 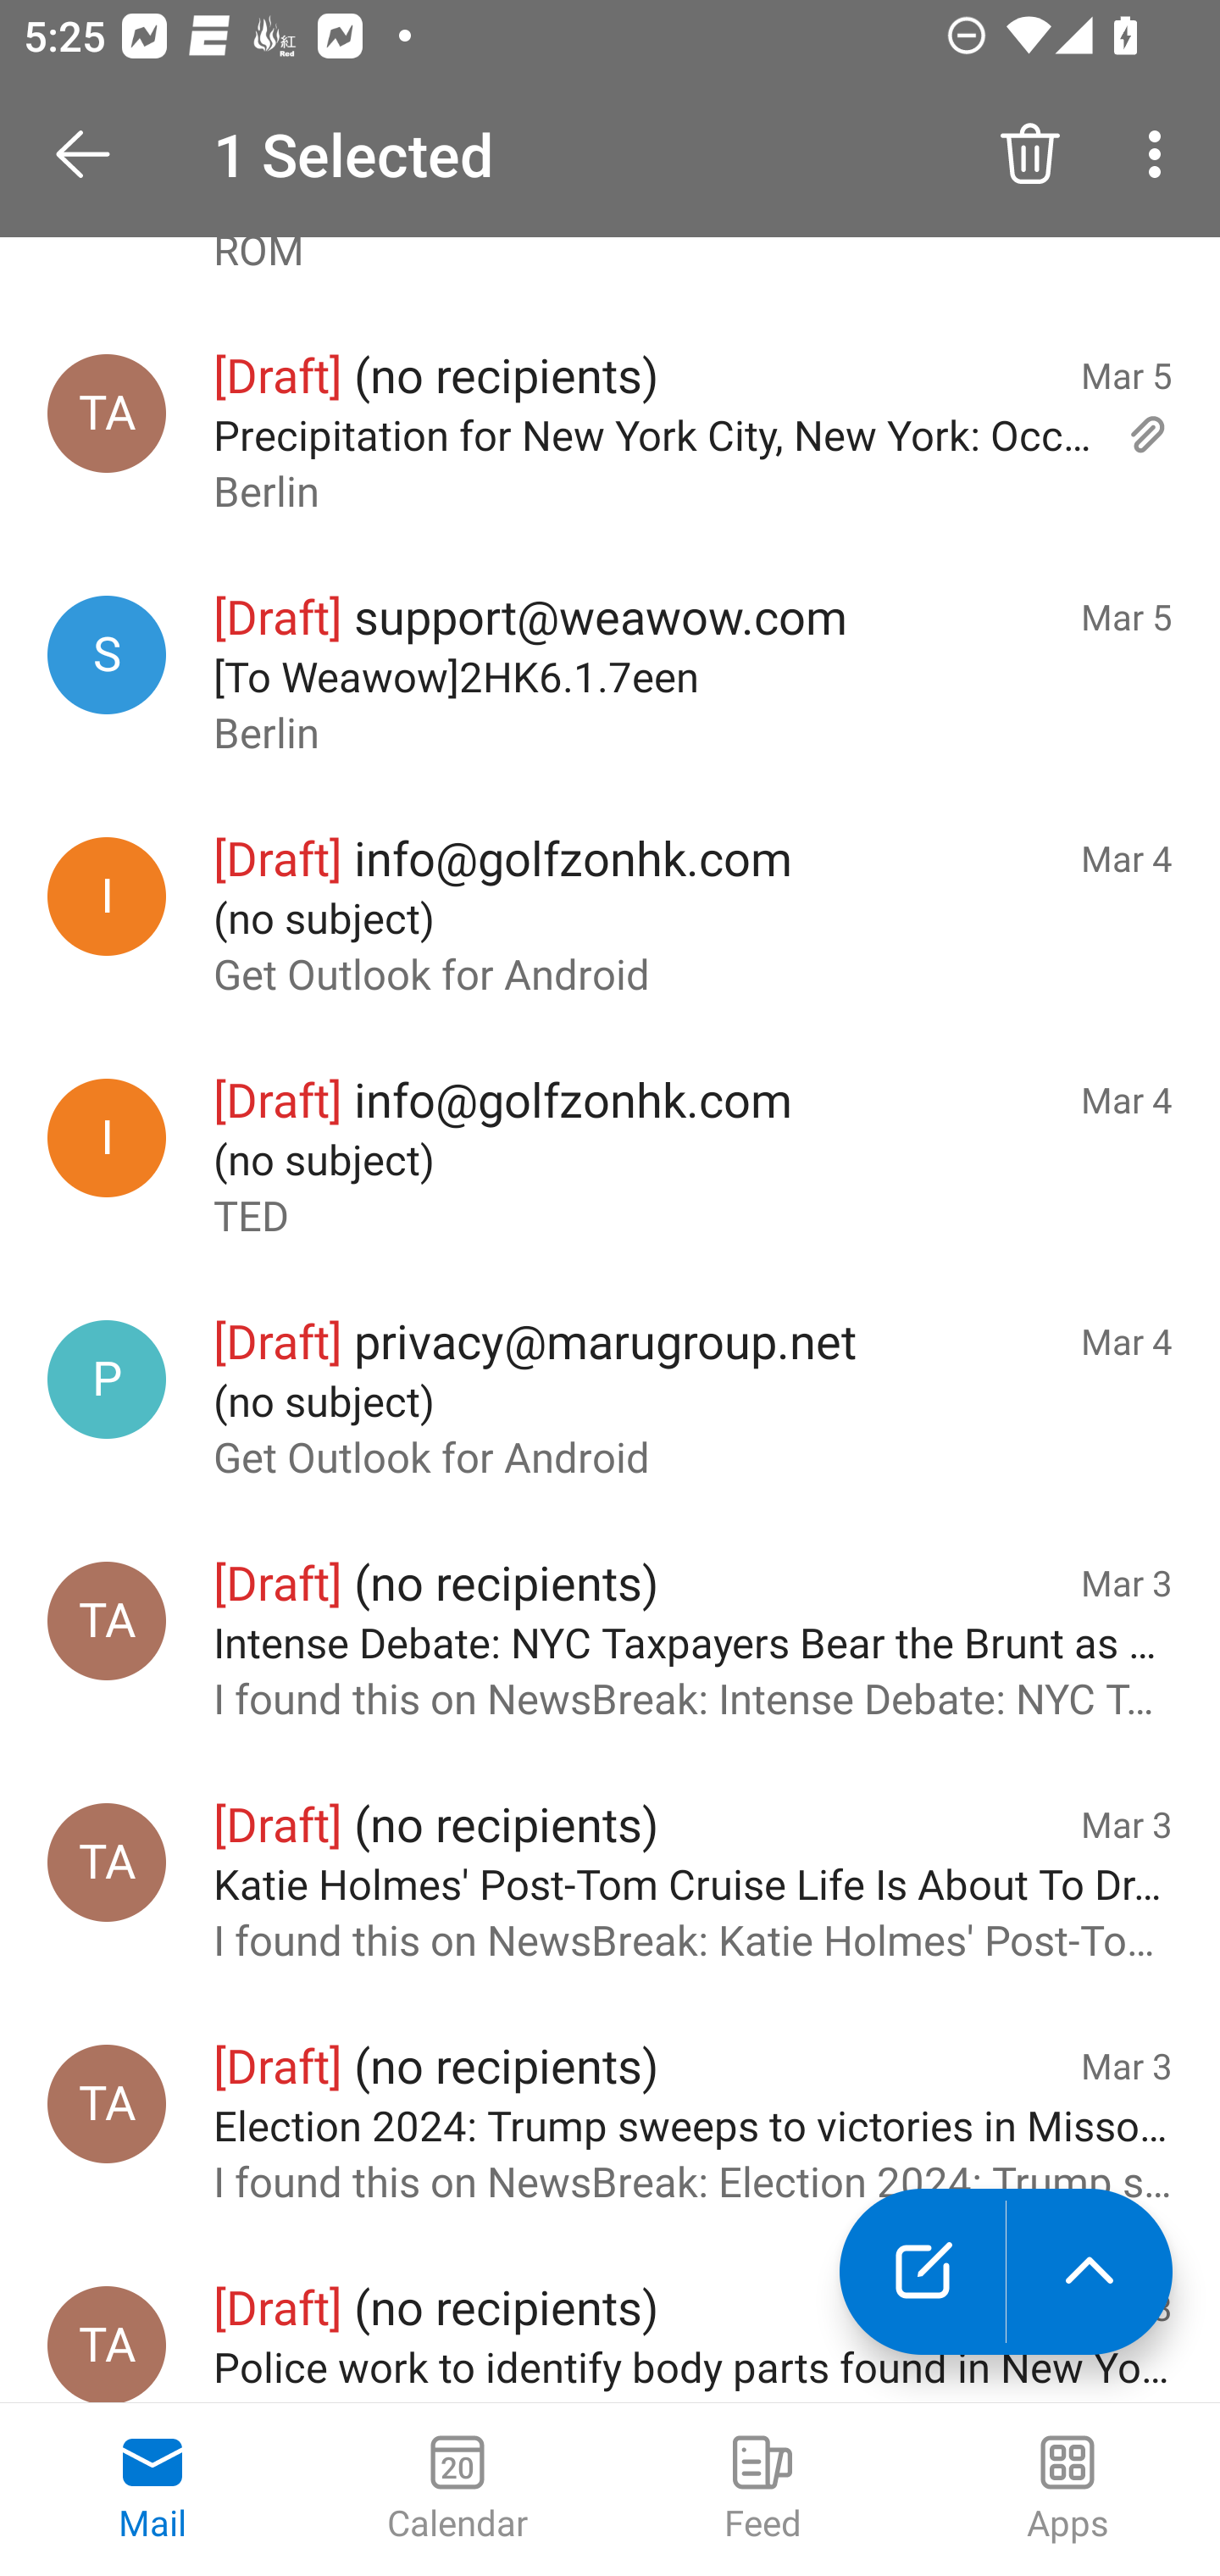 What do you see at coordinates (1161, 154) in the screenshot?
I see `More options` at bounding box center [1161, 154].